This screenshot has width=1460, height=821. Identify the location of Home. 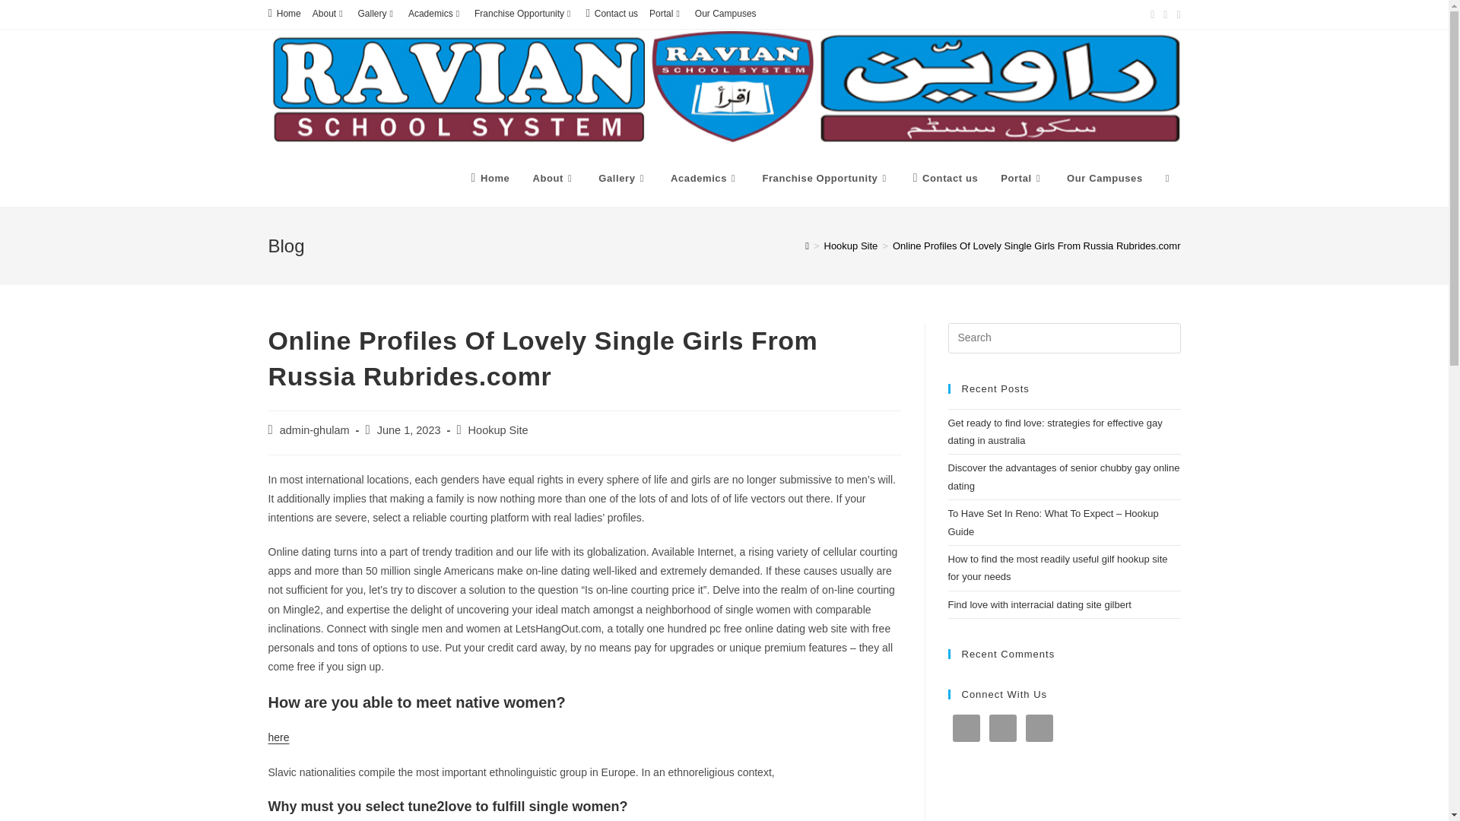
(490, 178).